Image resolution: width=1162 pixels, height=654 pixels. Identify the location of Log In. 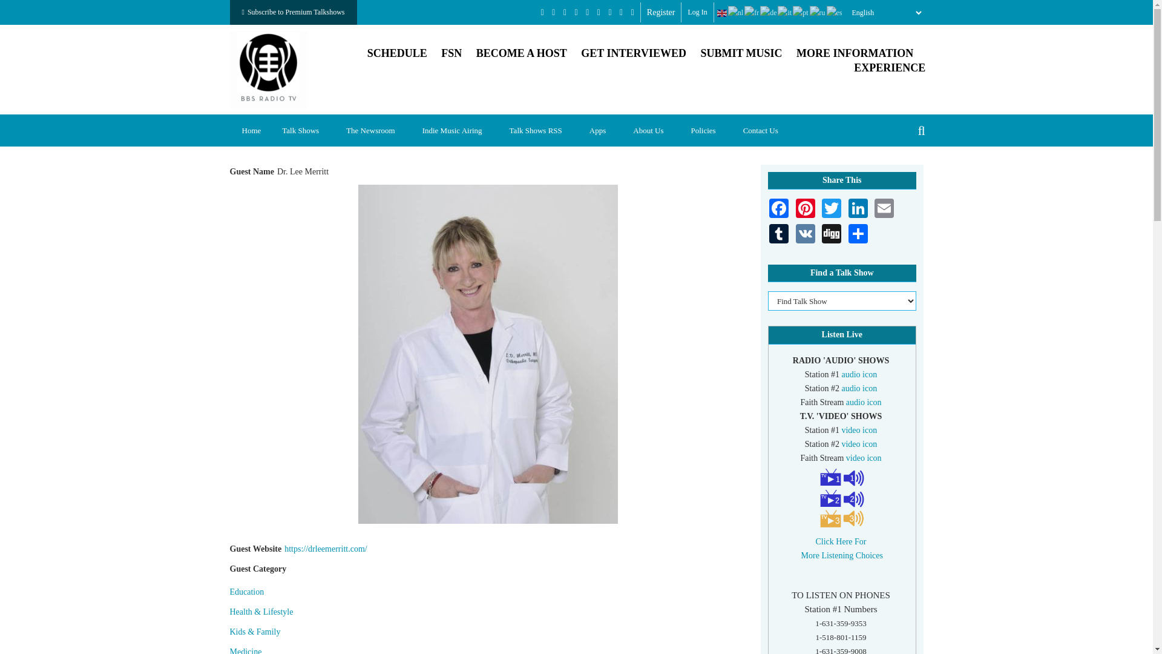
(697, 12).